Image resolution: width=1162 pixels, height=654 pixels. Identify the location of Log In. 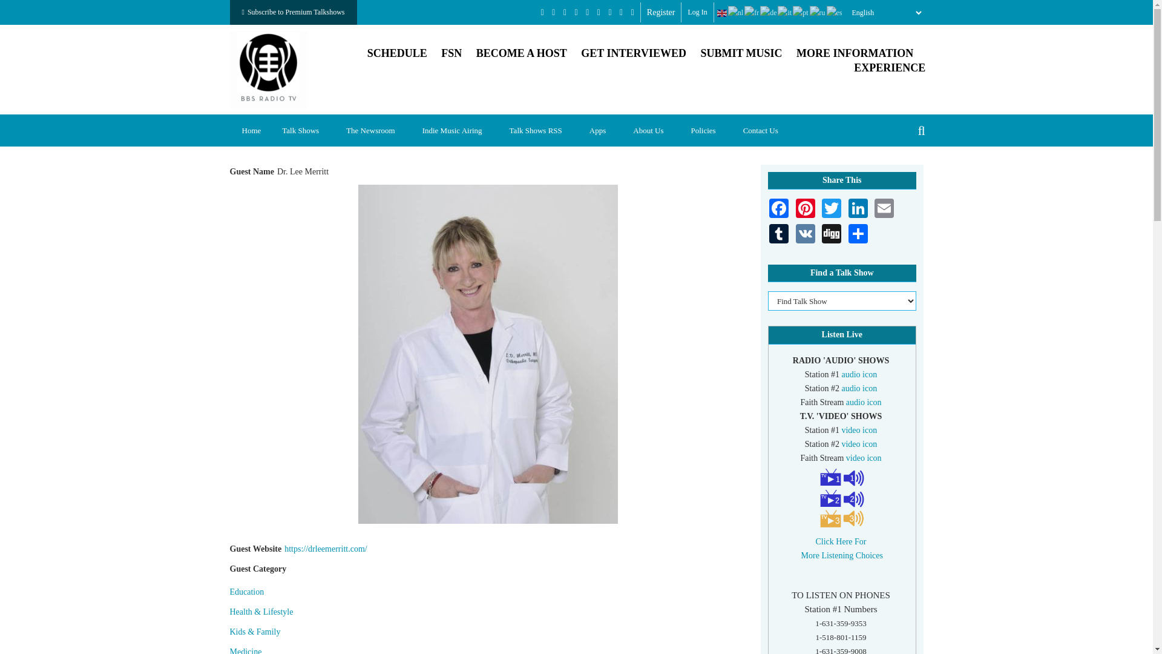
(697, 12).